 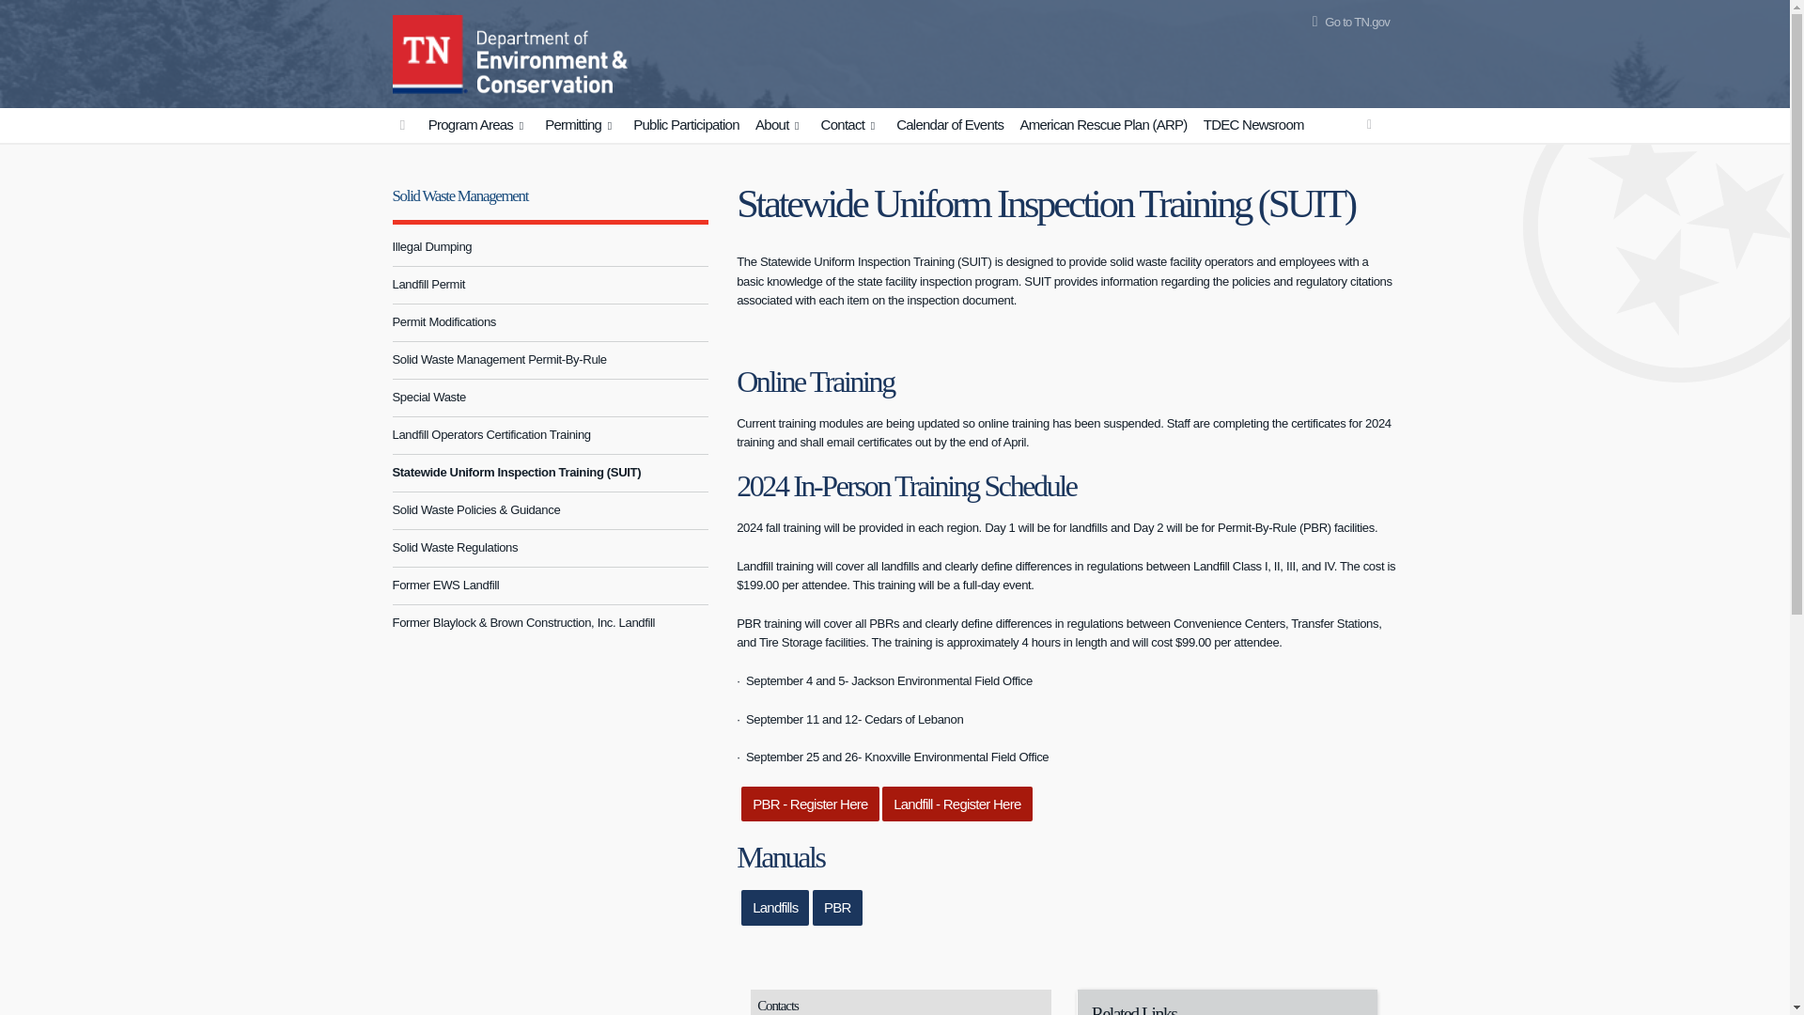 What do you see at coordinates (581, 126) in the screenshot?
I see `Permitting` at bounding box center [581, 126].